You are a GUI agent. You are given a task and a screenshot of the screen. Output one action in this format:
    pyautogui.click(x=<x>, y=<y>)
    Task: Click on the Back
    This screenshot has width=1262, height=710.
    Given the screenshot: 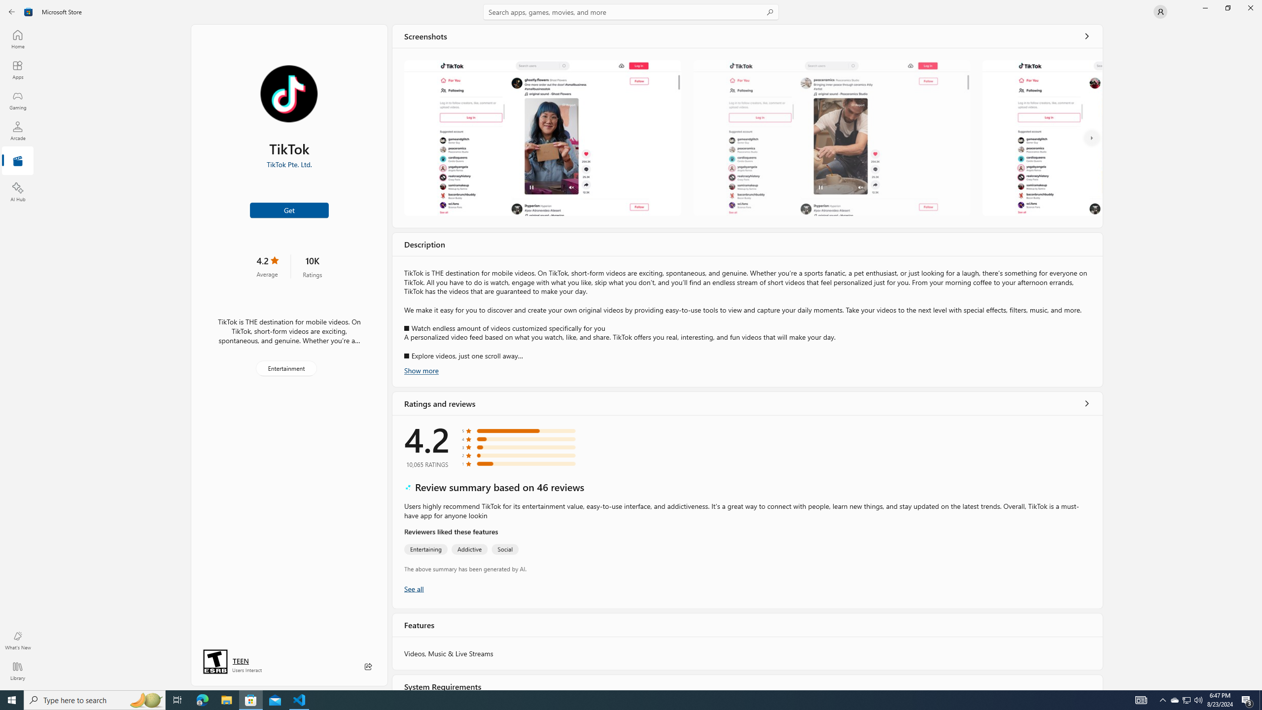 What is the action you would take?
    pyautogui.click(x=12, y=12)
    